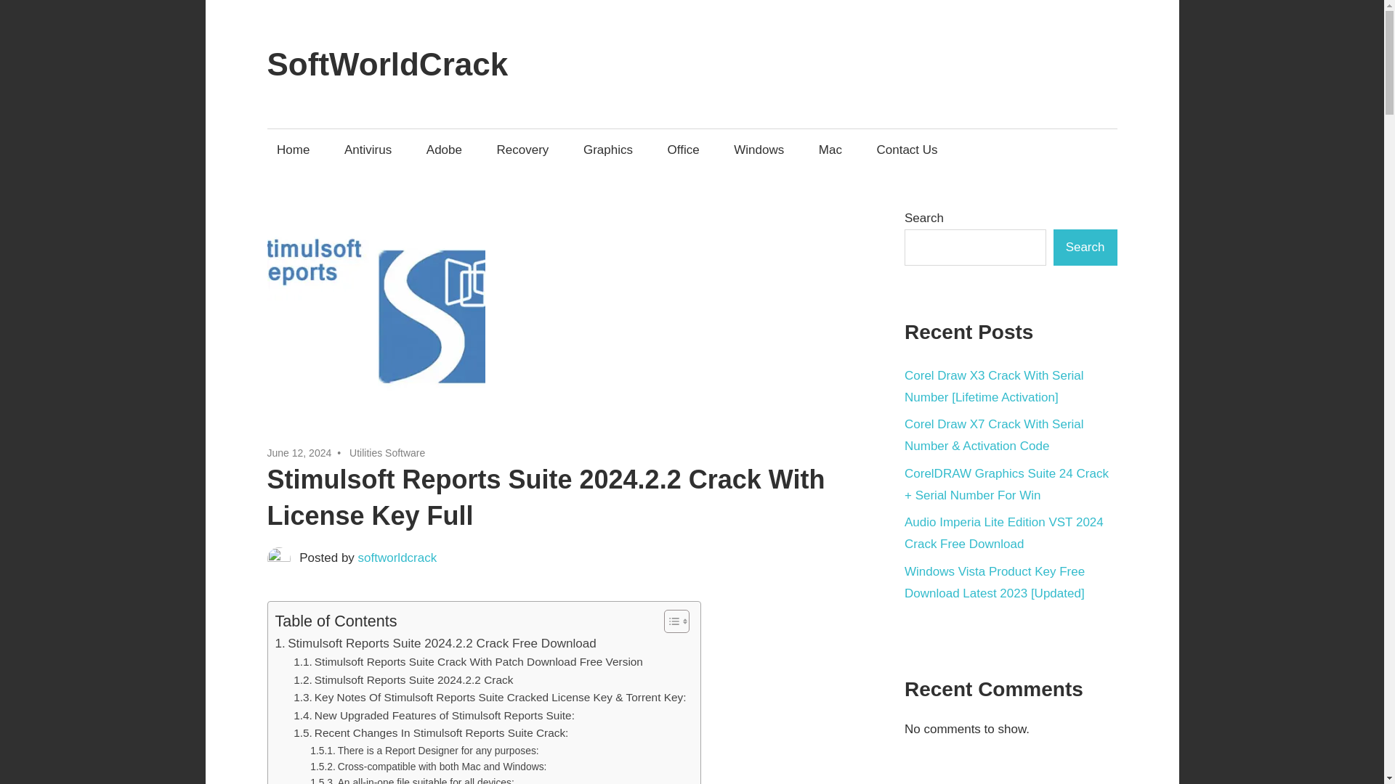  I want to click on 2:21 am, so click(299, 452).